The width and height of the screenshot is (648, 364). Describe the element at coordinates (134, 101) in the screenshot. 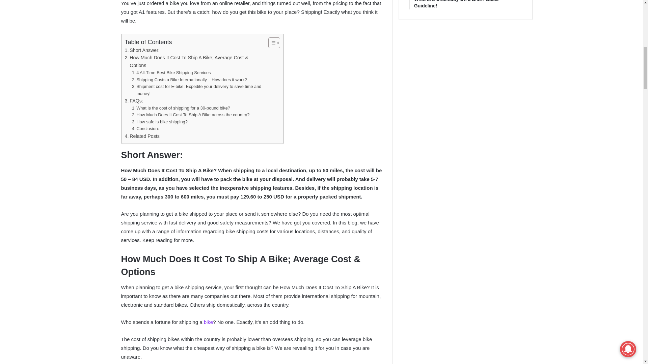

I see `FAQs:` at that location.